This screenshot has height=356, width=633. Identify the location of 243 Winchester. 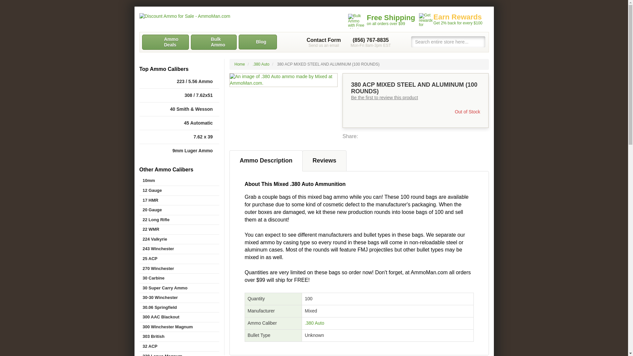
(179, 249).